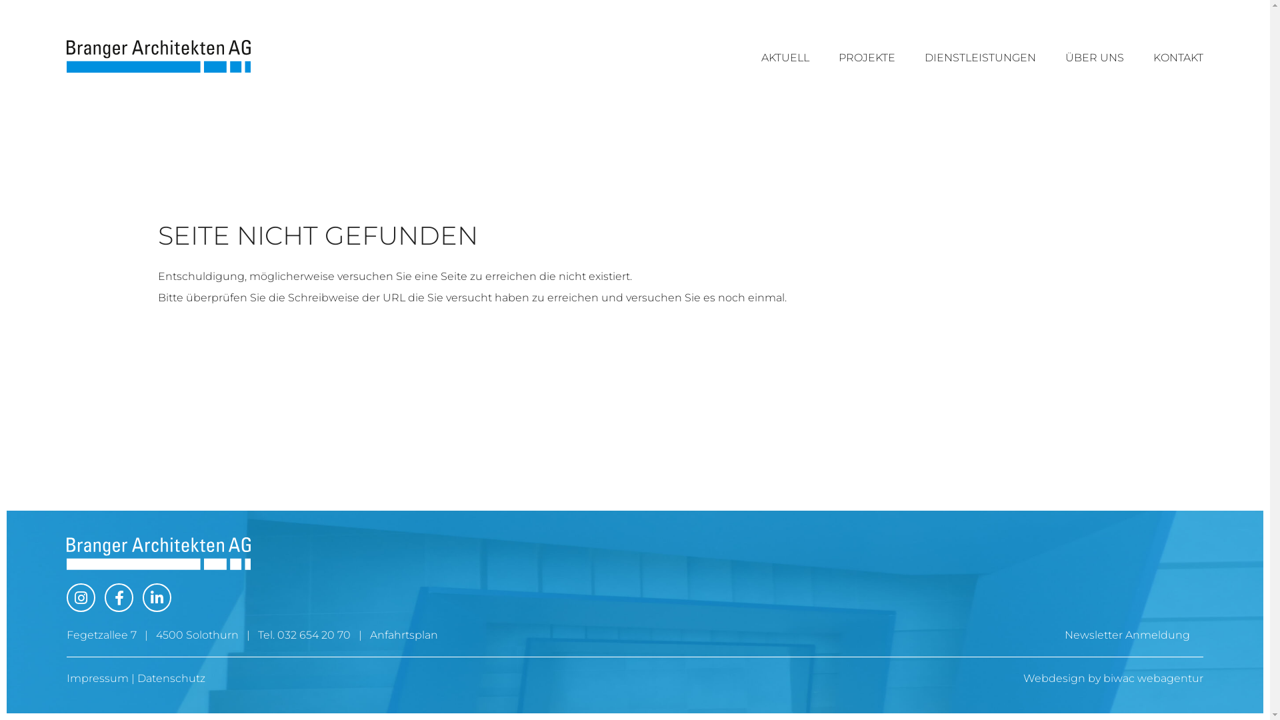 Image resolution: width=1280 pixels, height=720 pixels. I want to click on PROJEKTE, so click(867, 57).